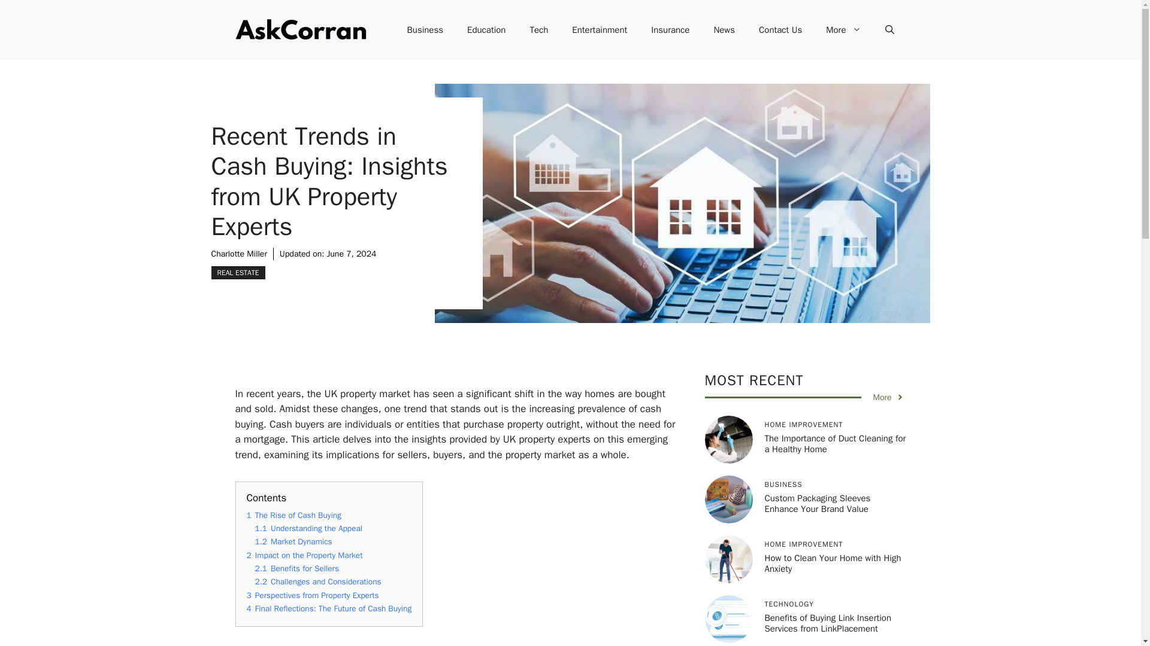 The width and height of the screenshot is (1150, 646). Describe the element at coordinates (237, 272) in the screenshot. I see `REAL ESTATE` at that location.